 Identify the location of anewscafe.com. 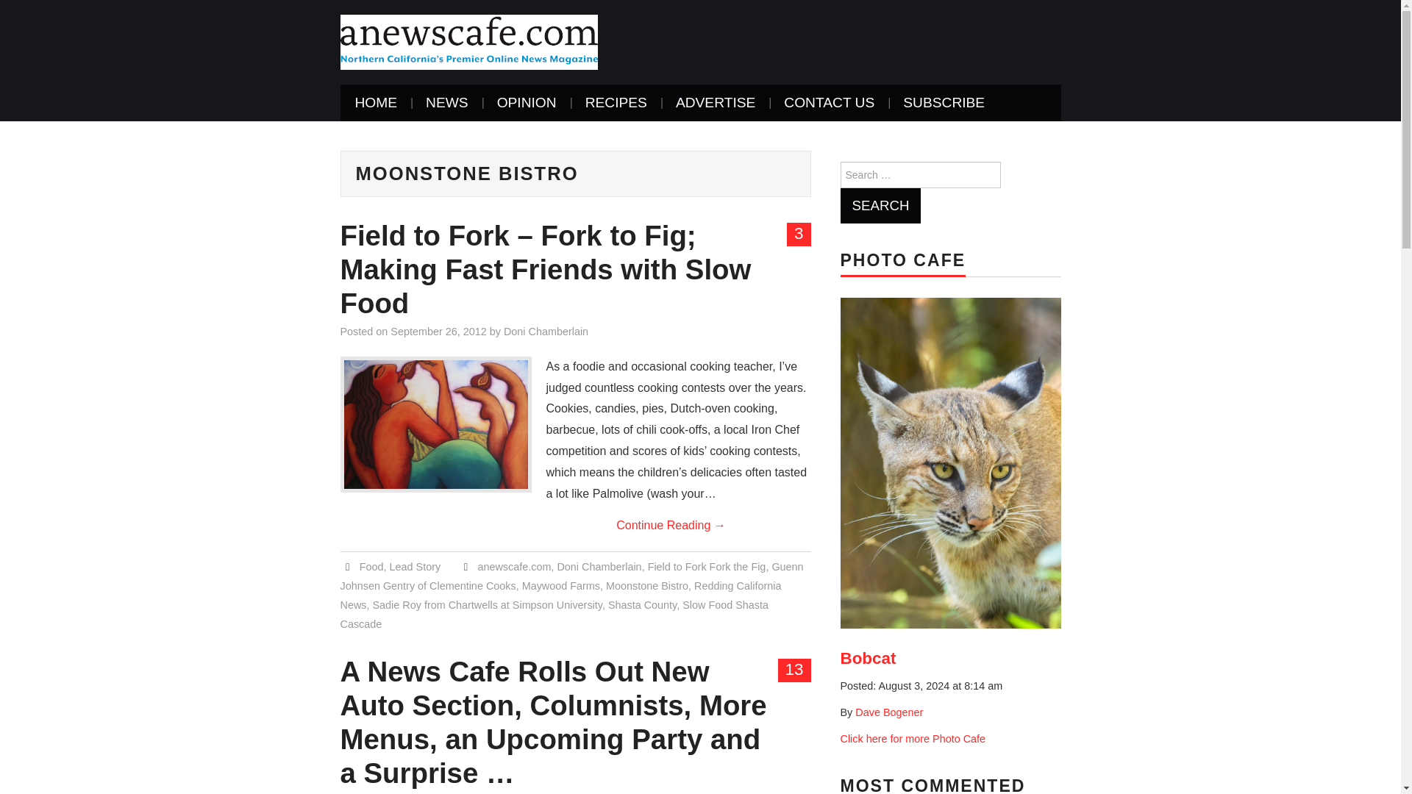
(513, 566).